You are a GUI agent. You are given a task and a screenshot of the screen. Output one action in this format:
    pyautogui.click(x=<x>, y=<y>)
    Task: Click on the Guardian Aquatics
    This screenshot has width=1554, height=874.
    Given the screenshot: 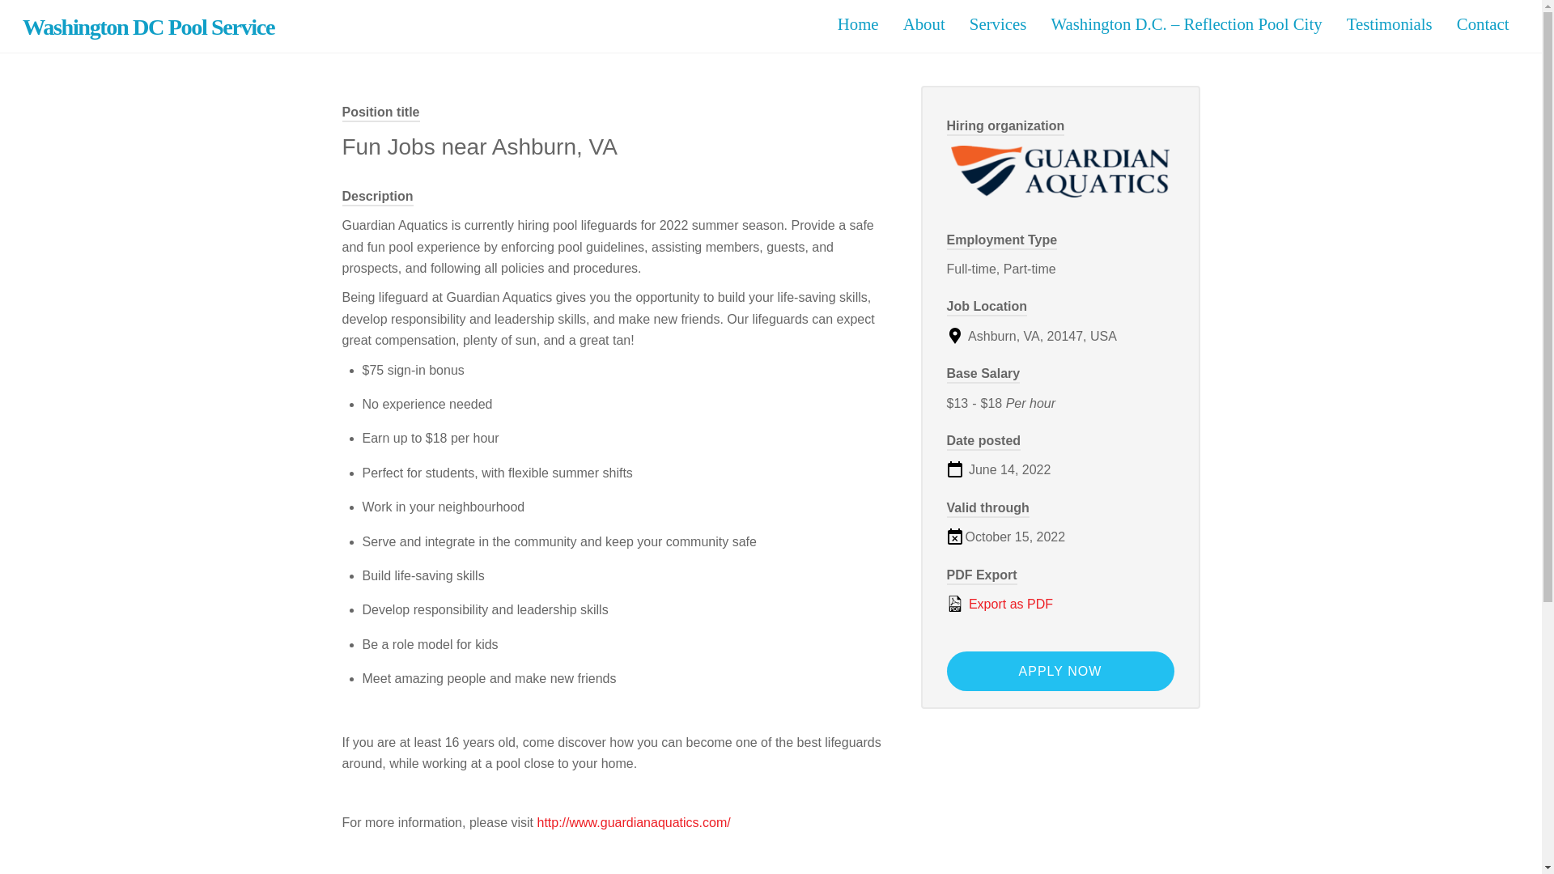 What is the action you would take?
    pyautogui.click(x=1060, y=172)
    